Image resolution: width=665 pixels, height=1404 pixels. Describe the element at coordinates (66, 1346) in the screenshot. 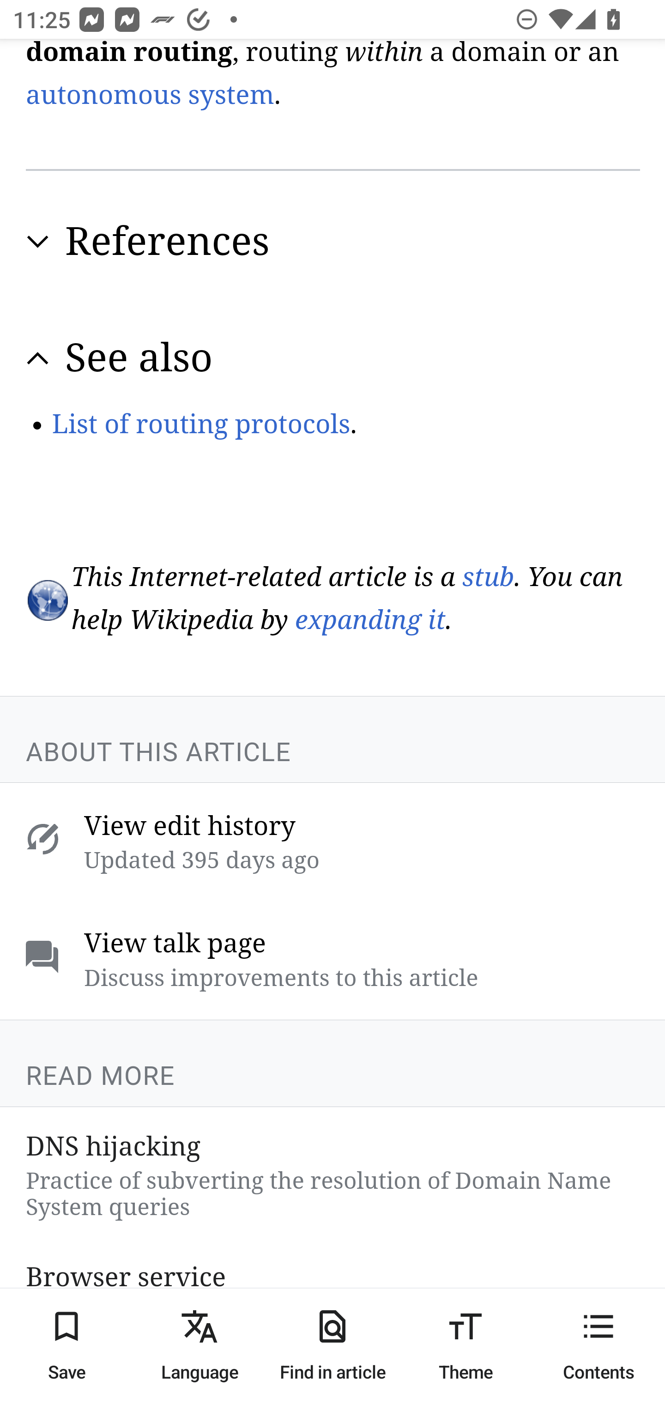

I see `Save` at that location.